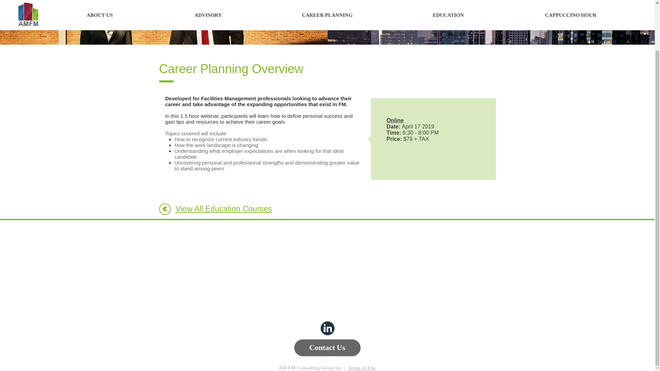 This screenshot has width=660, height=371. What do you see at coordinates (223, 209) in the screenshot?
I see `View All Education Courses` at bounding box center [223, 209].